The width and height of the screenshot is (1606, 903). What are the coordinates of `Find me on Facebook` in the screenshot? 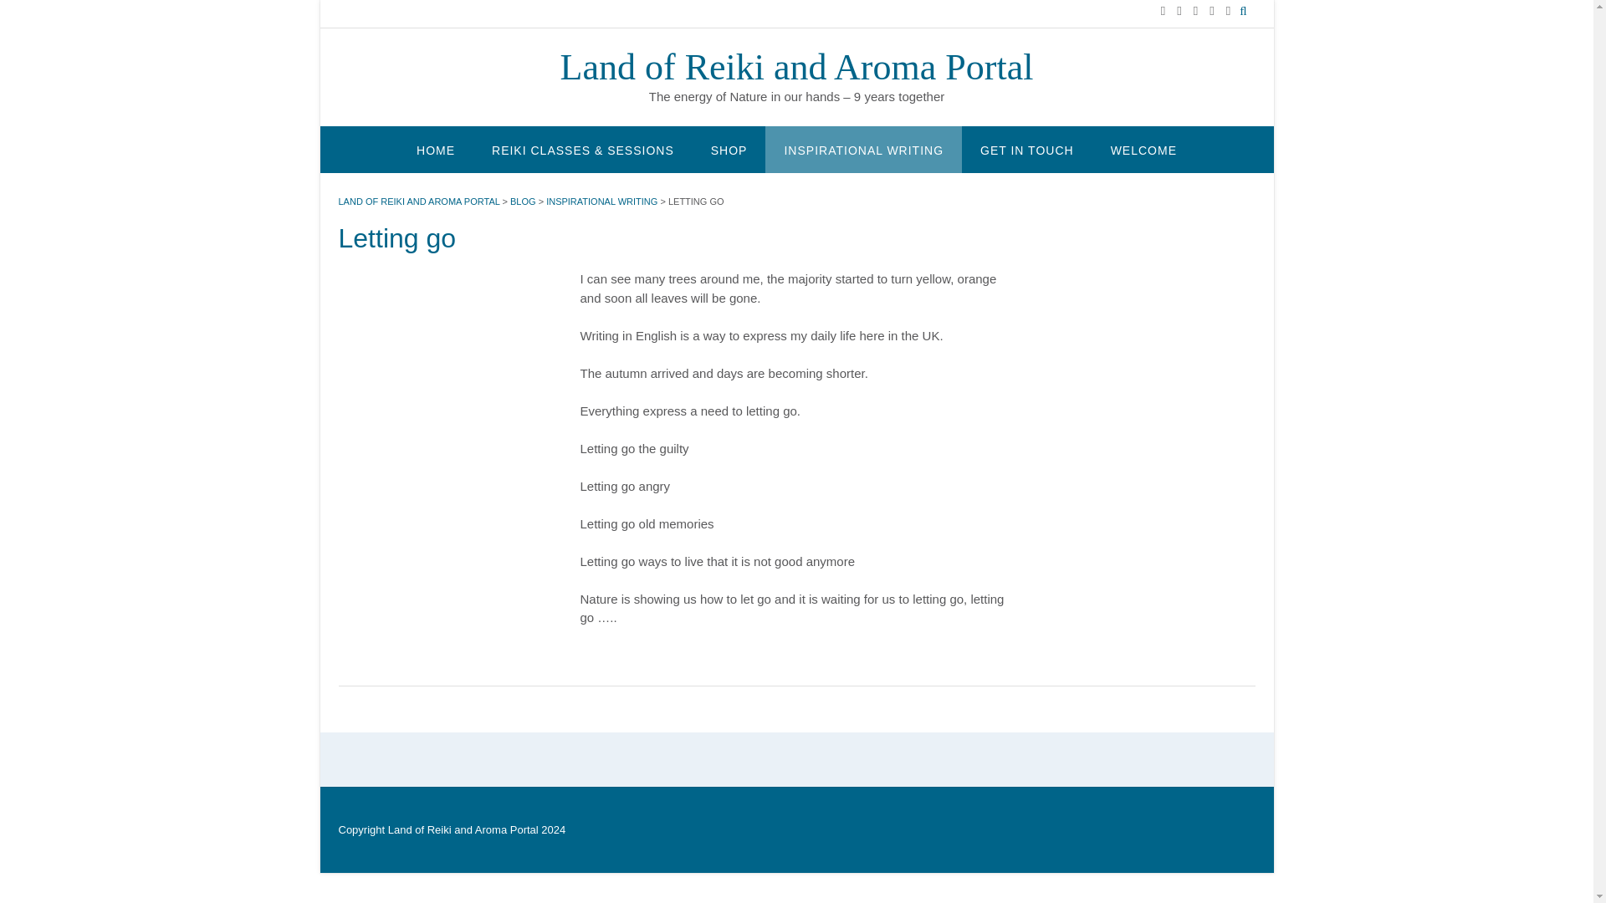 It's located at (1163, 10).